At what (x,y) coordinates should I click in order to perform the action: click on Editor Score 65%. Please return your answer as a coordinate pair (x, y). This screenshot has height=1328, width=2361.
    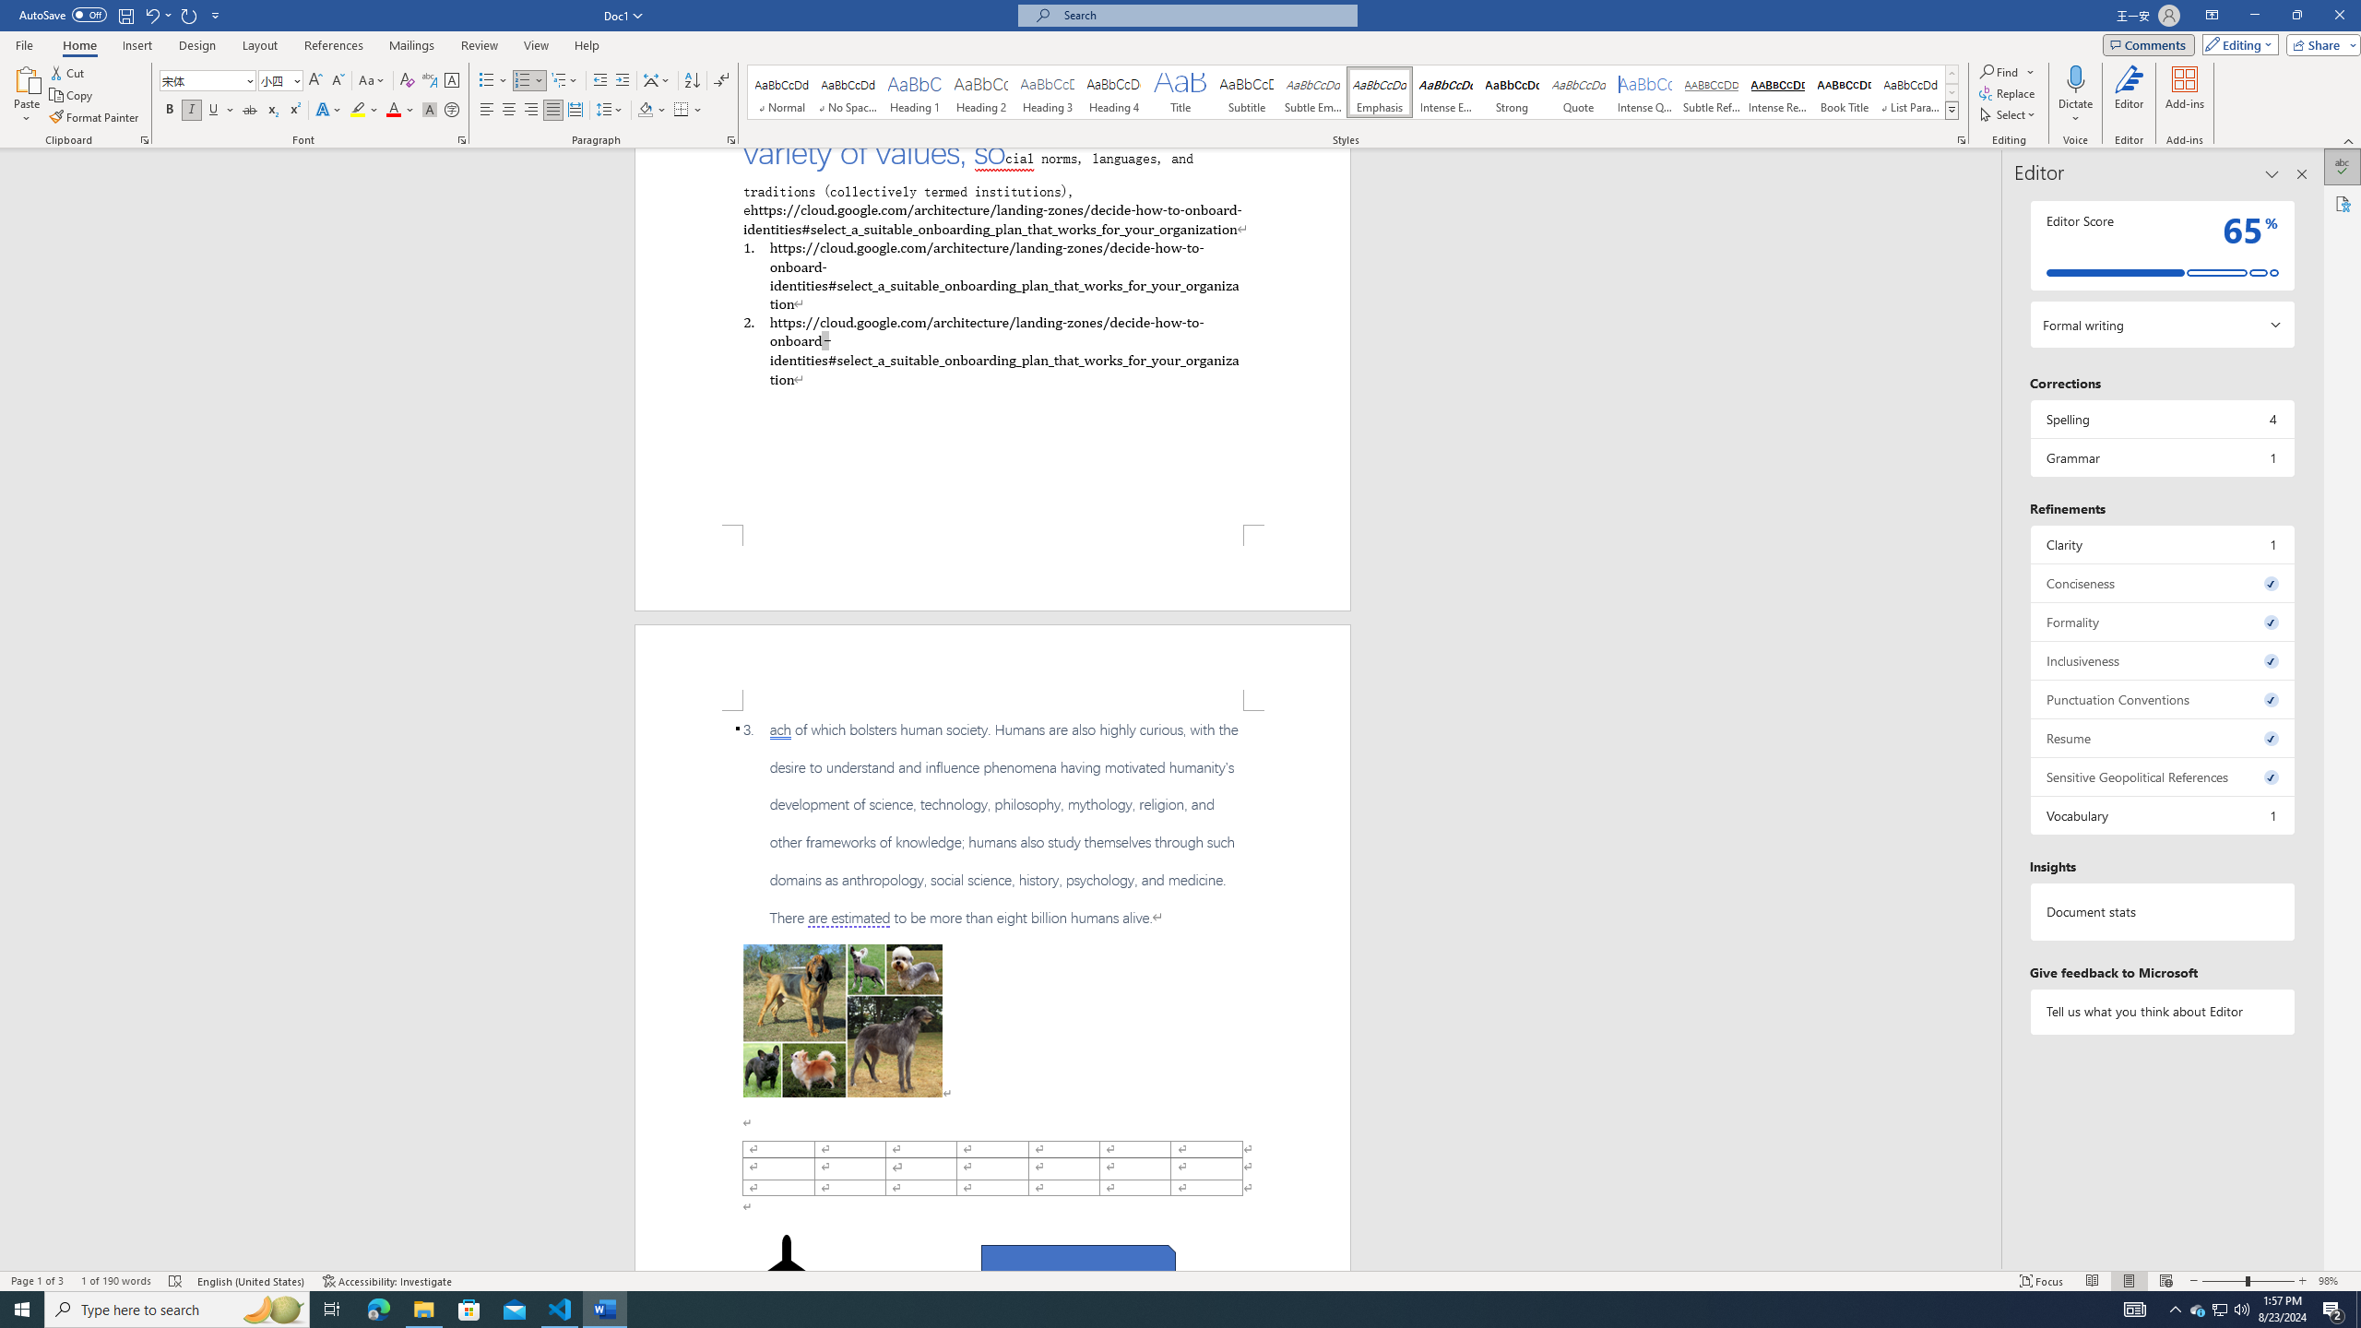
    Looking at the image, I should click on (2162, 245).